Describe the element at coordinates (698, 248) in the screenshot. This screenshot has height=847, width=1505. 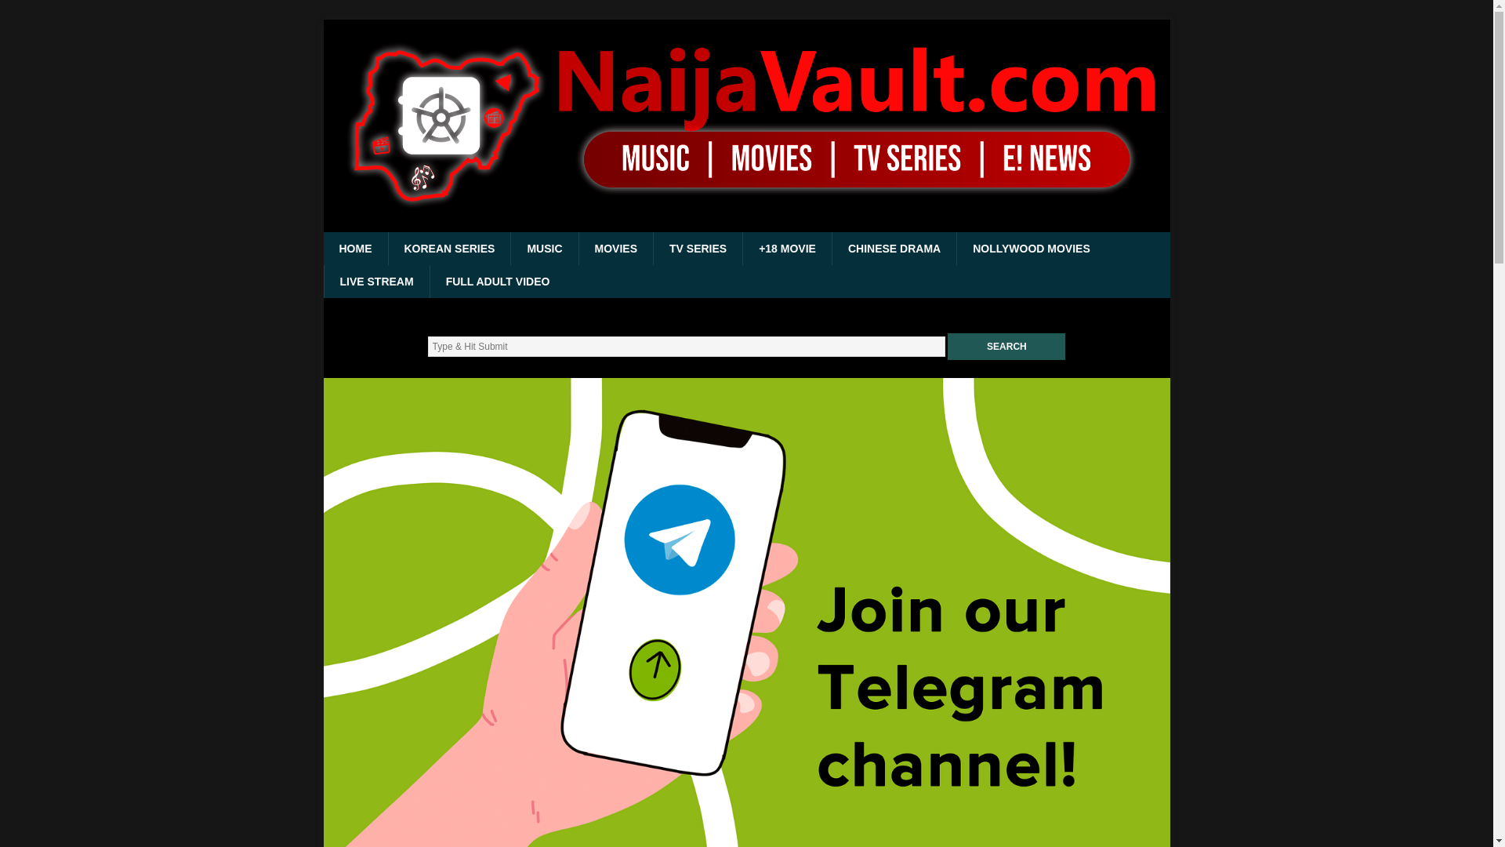
I see `TV SERIES` at that location.